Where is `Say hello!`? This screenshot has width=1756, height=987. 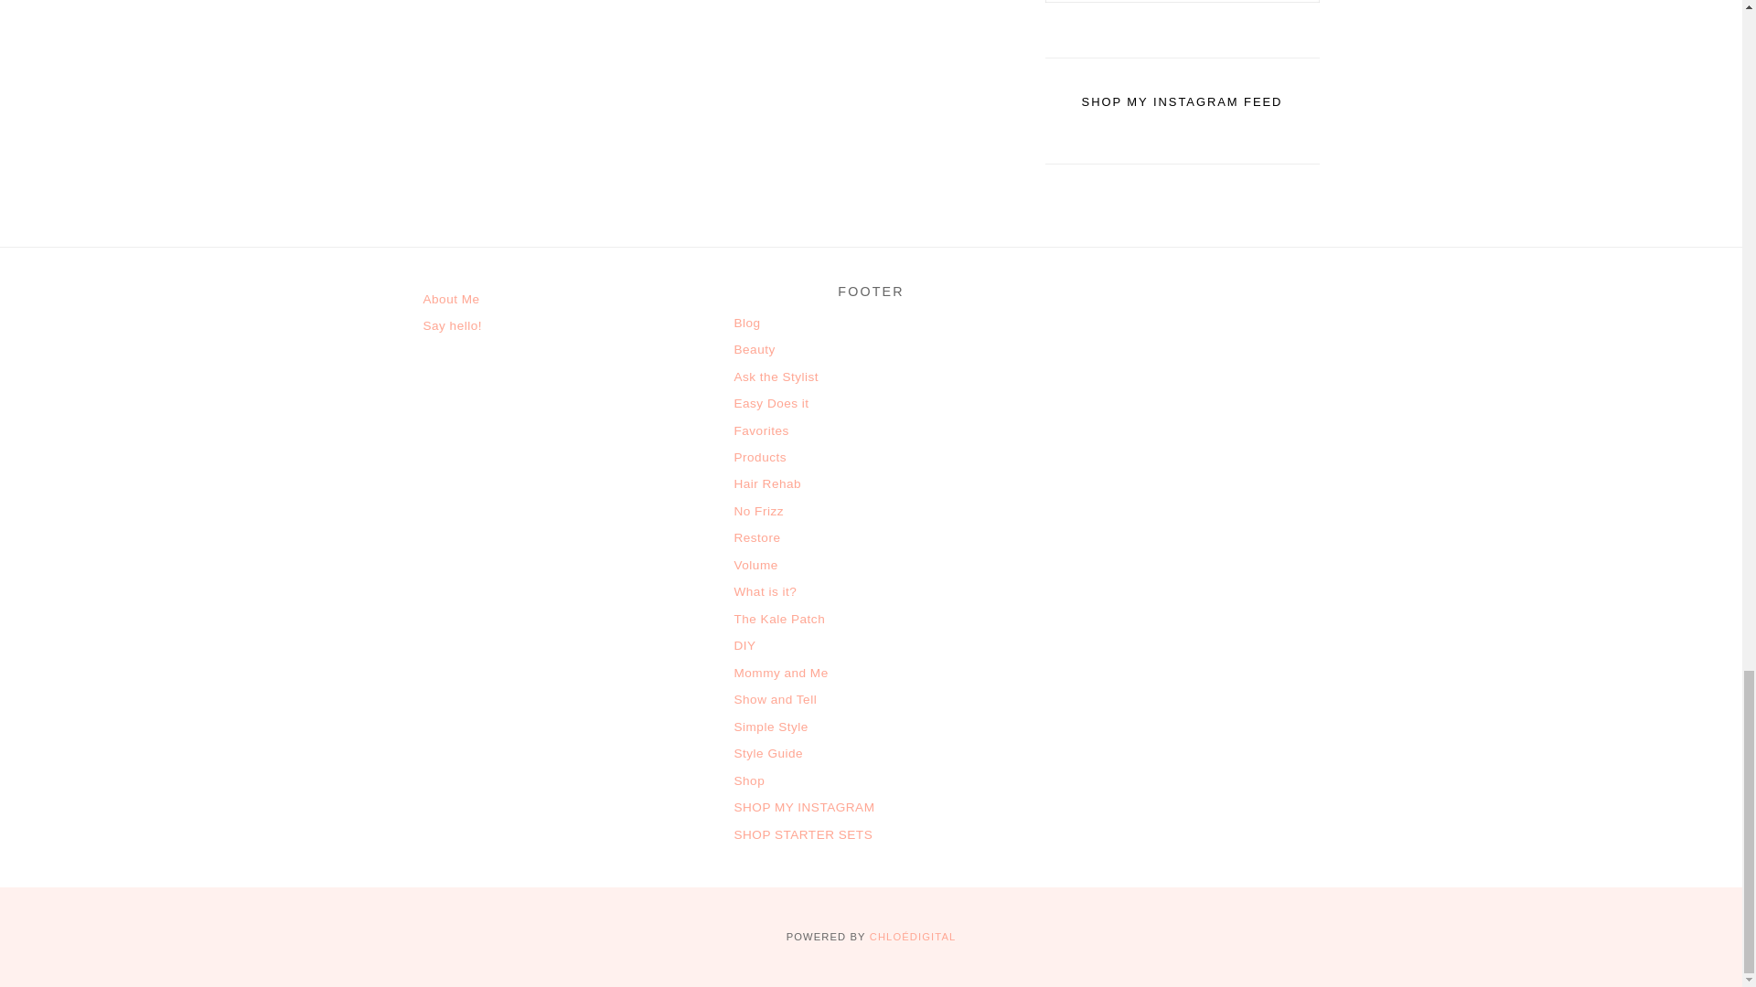
Say hello! is located at coordinates (452, 325).